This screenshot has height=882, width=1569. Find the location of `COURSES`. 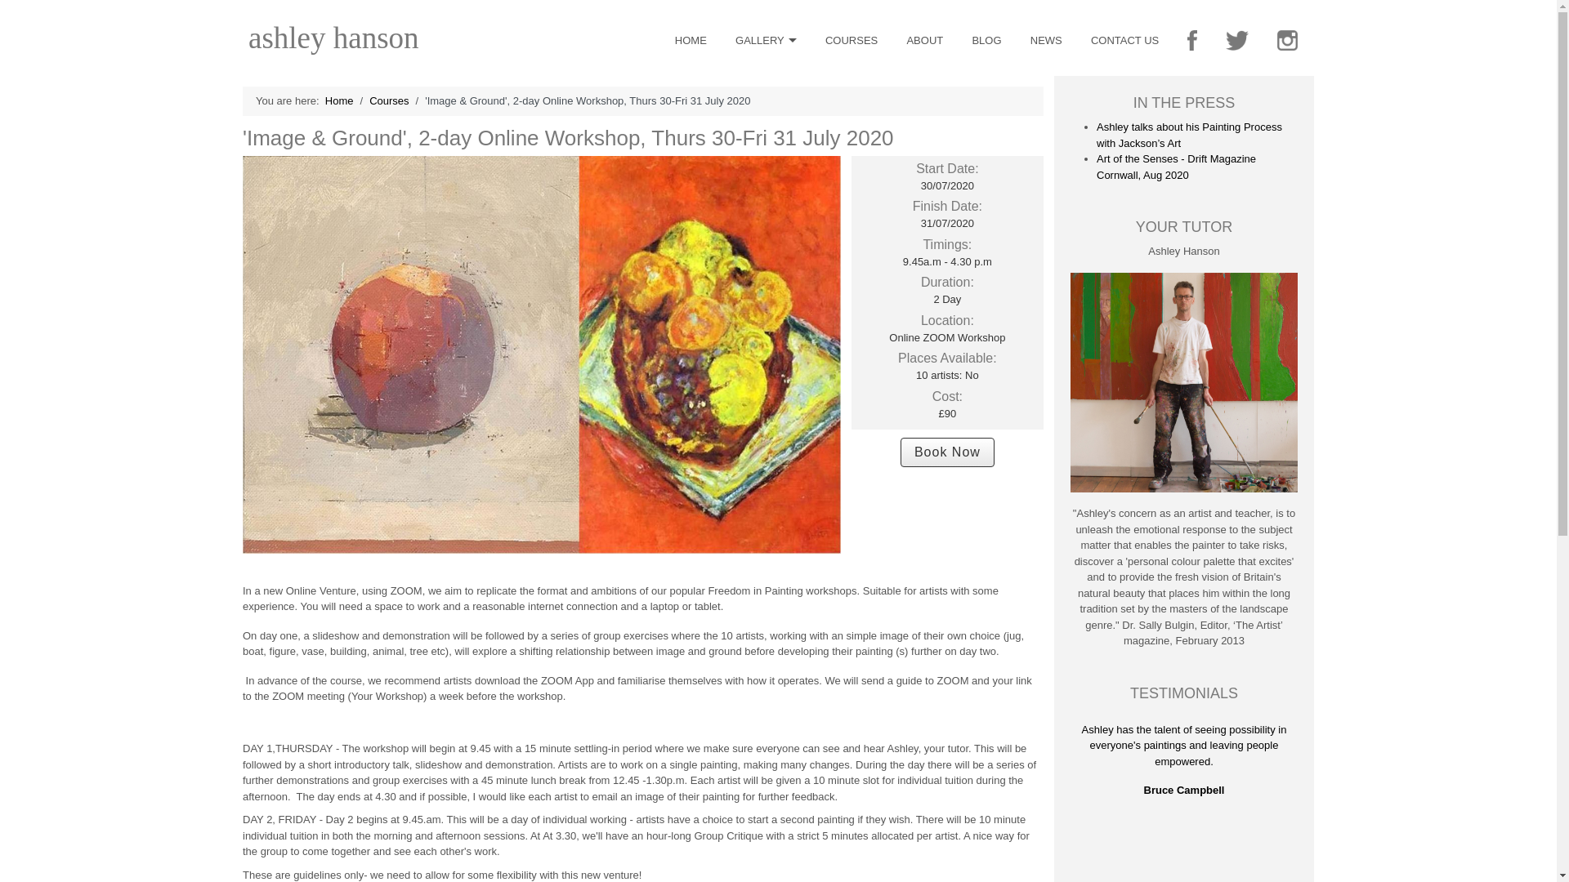

COURSES is located at coordinates (851, 41).